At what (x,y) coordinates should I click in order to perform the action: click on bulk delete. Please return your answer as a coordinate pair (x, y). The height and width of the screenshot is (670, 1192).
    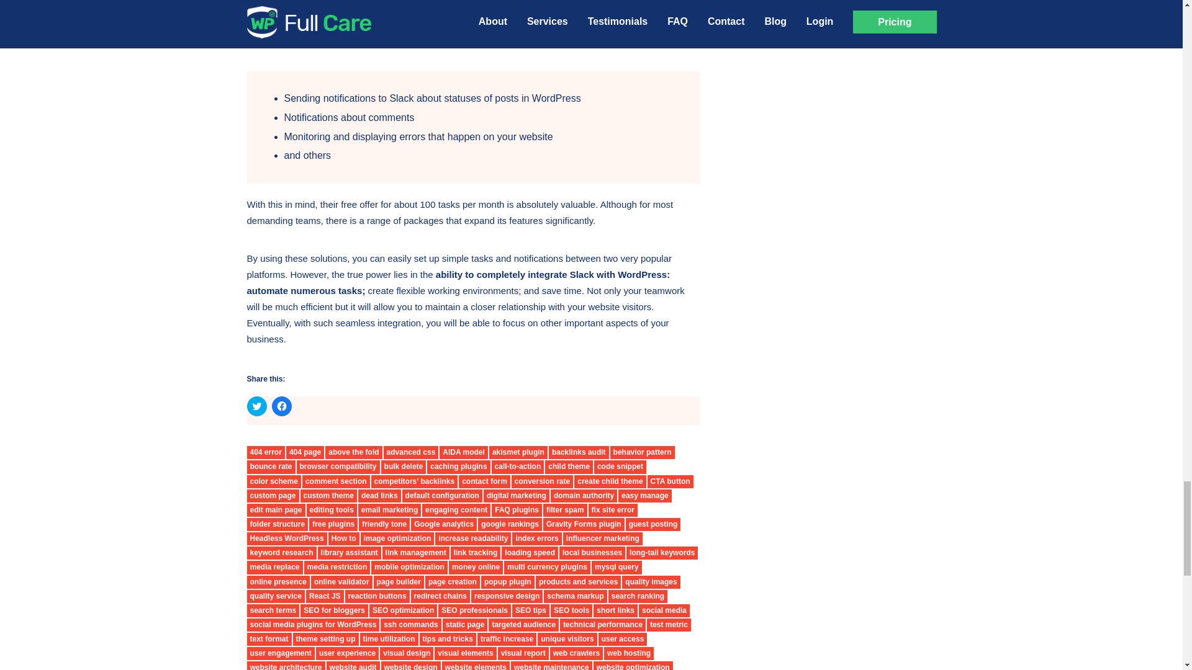
    Looking at the image, I should click on (404, 467).